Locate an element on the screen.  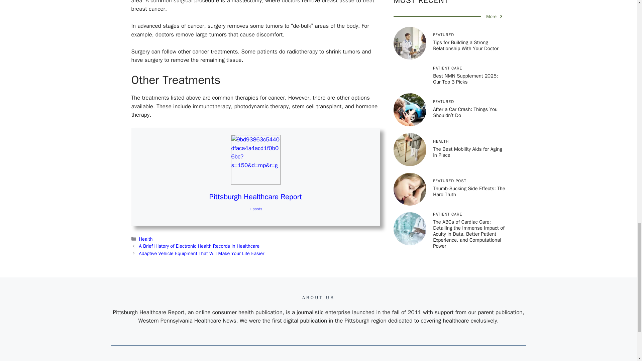
Pittsburgh Healthcare Report is located at coordinates (255, 197).